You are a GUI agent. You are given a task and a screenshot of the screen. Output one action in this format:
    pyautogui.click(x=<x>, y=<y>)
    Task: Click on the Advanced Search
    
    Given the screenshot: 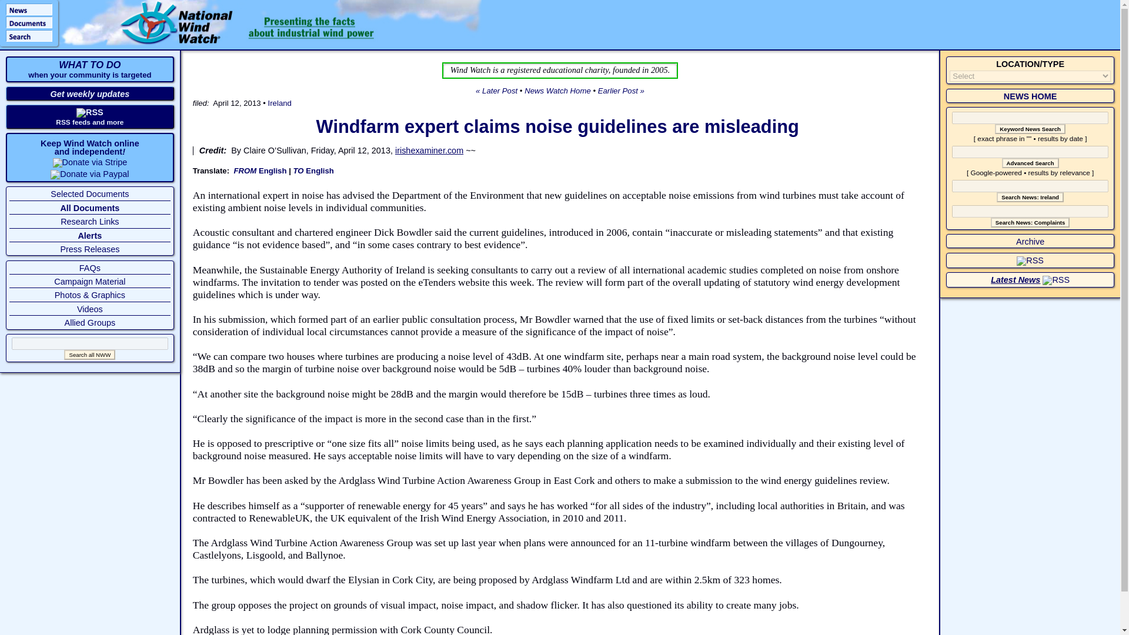 What is the action you would take?
    pyautogui.click(x=1030, y=163)
    